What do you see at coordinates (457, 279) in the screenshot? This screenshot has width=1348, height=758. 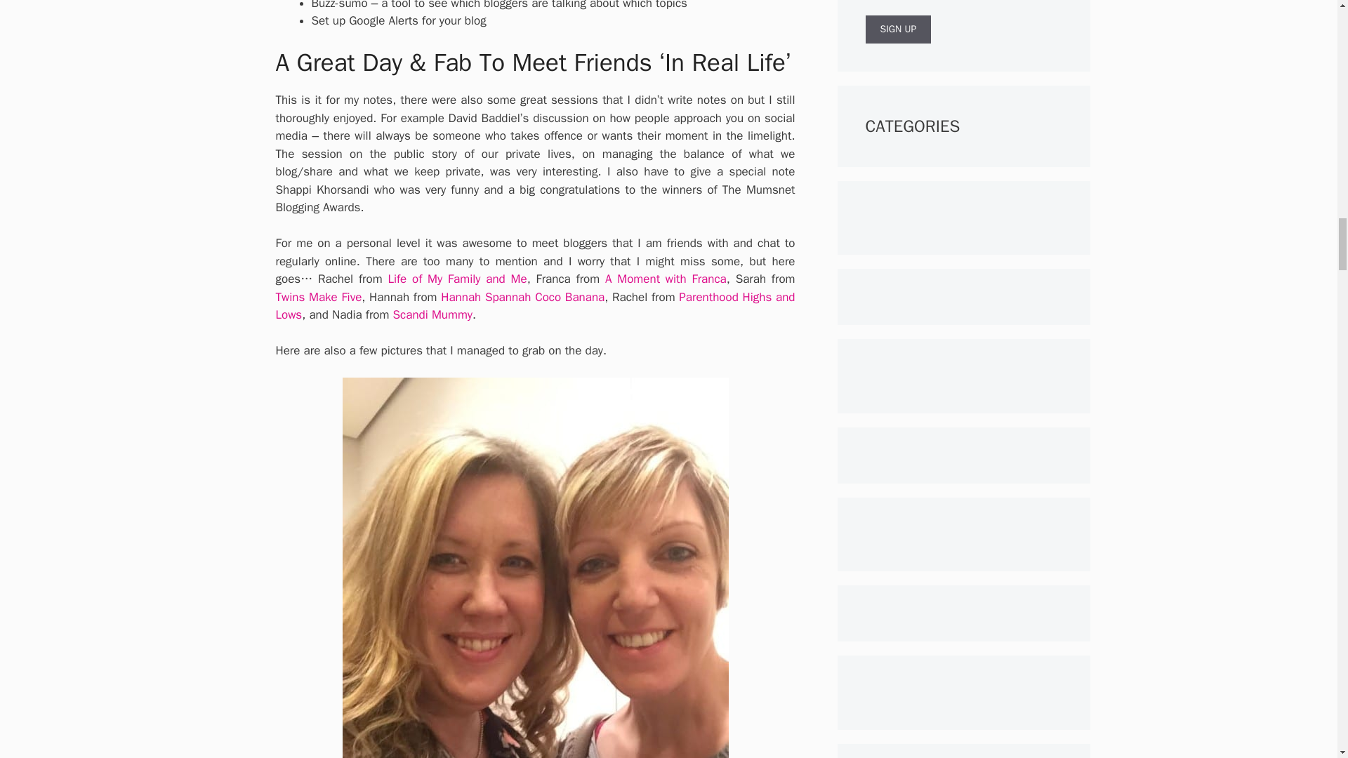 I see `Life of My Family and Me` at bounding box center [457, 279].